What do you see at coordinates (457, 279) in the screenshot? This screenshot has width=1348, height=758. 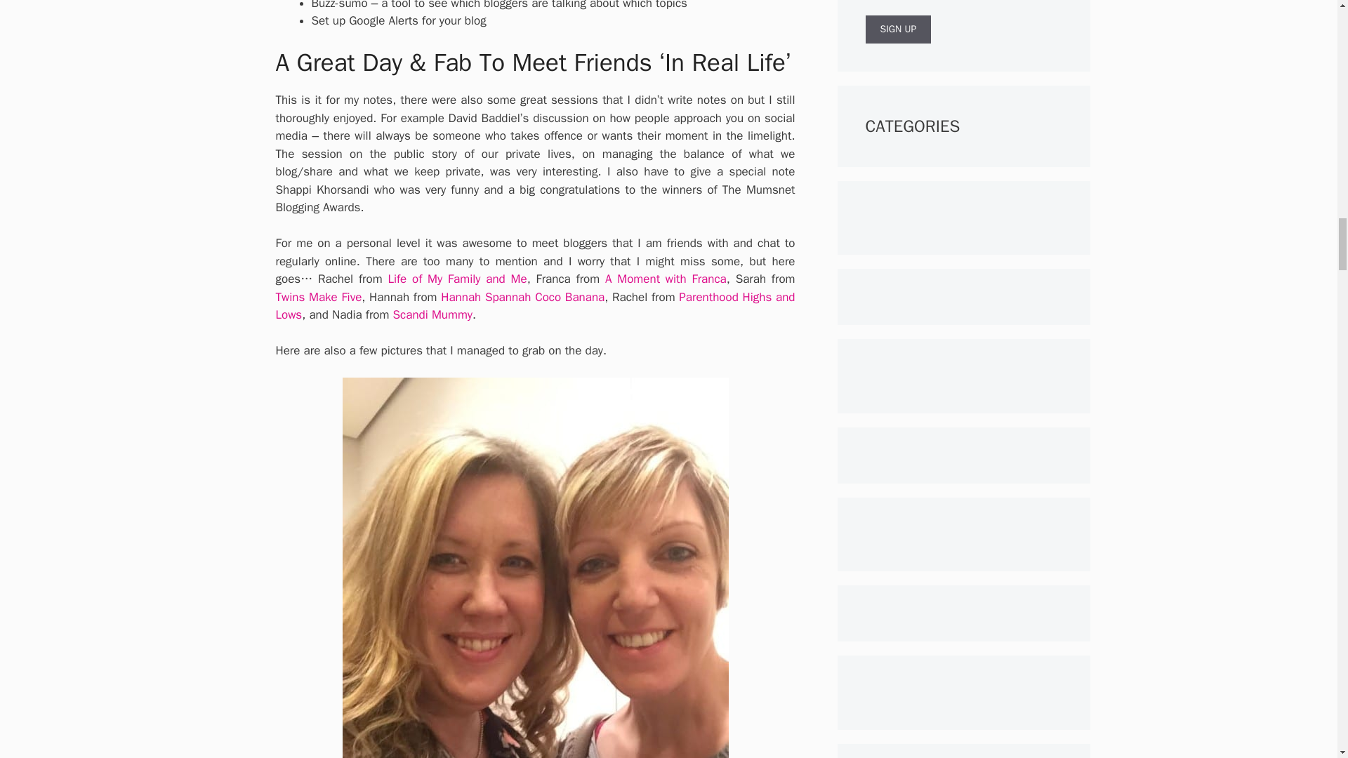 I see `Life of My Family and Me` at bounding box center [457, 279].